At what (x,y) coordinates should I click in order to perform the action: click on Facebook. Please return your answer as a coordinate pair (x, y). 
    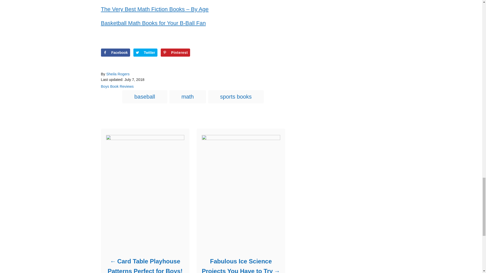
    Looking at the image, I should click on (115, 53).